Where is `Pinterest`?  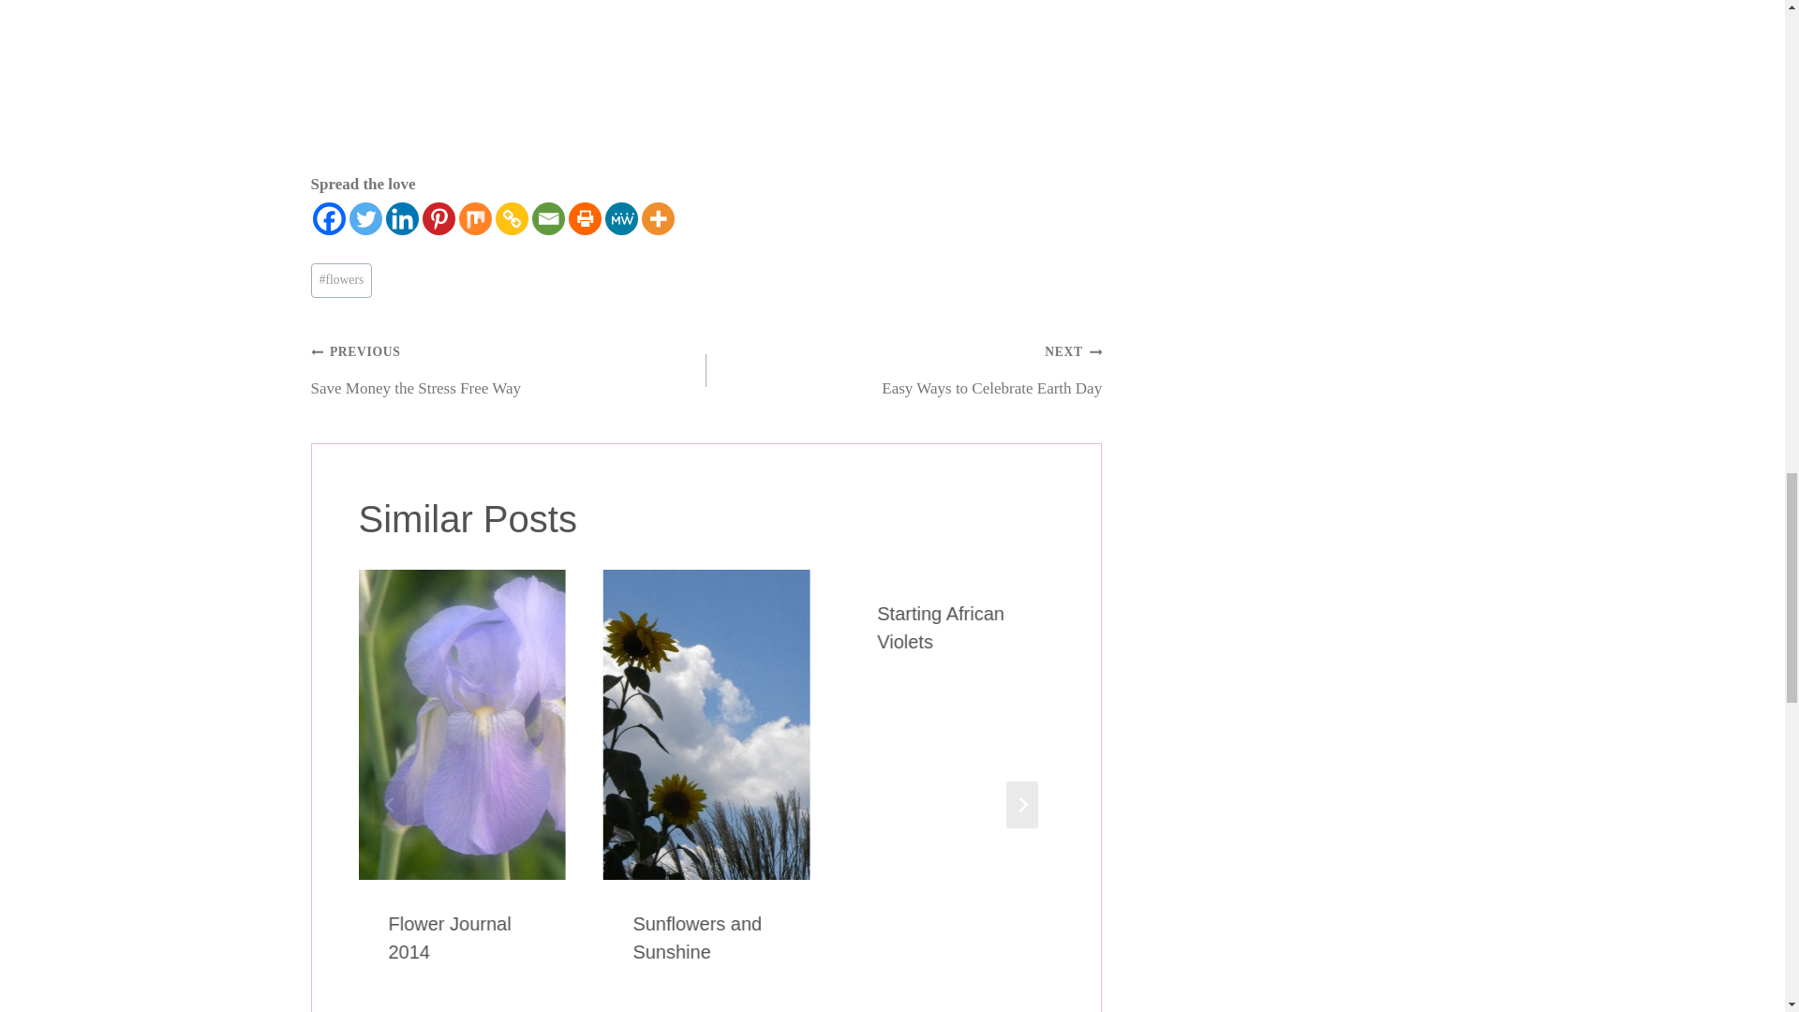 Pinterest is located at coordinates (438, 218).